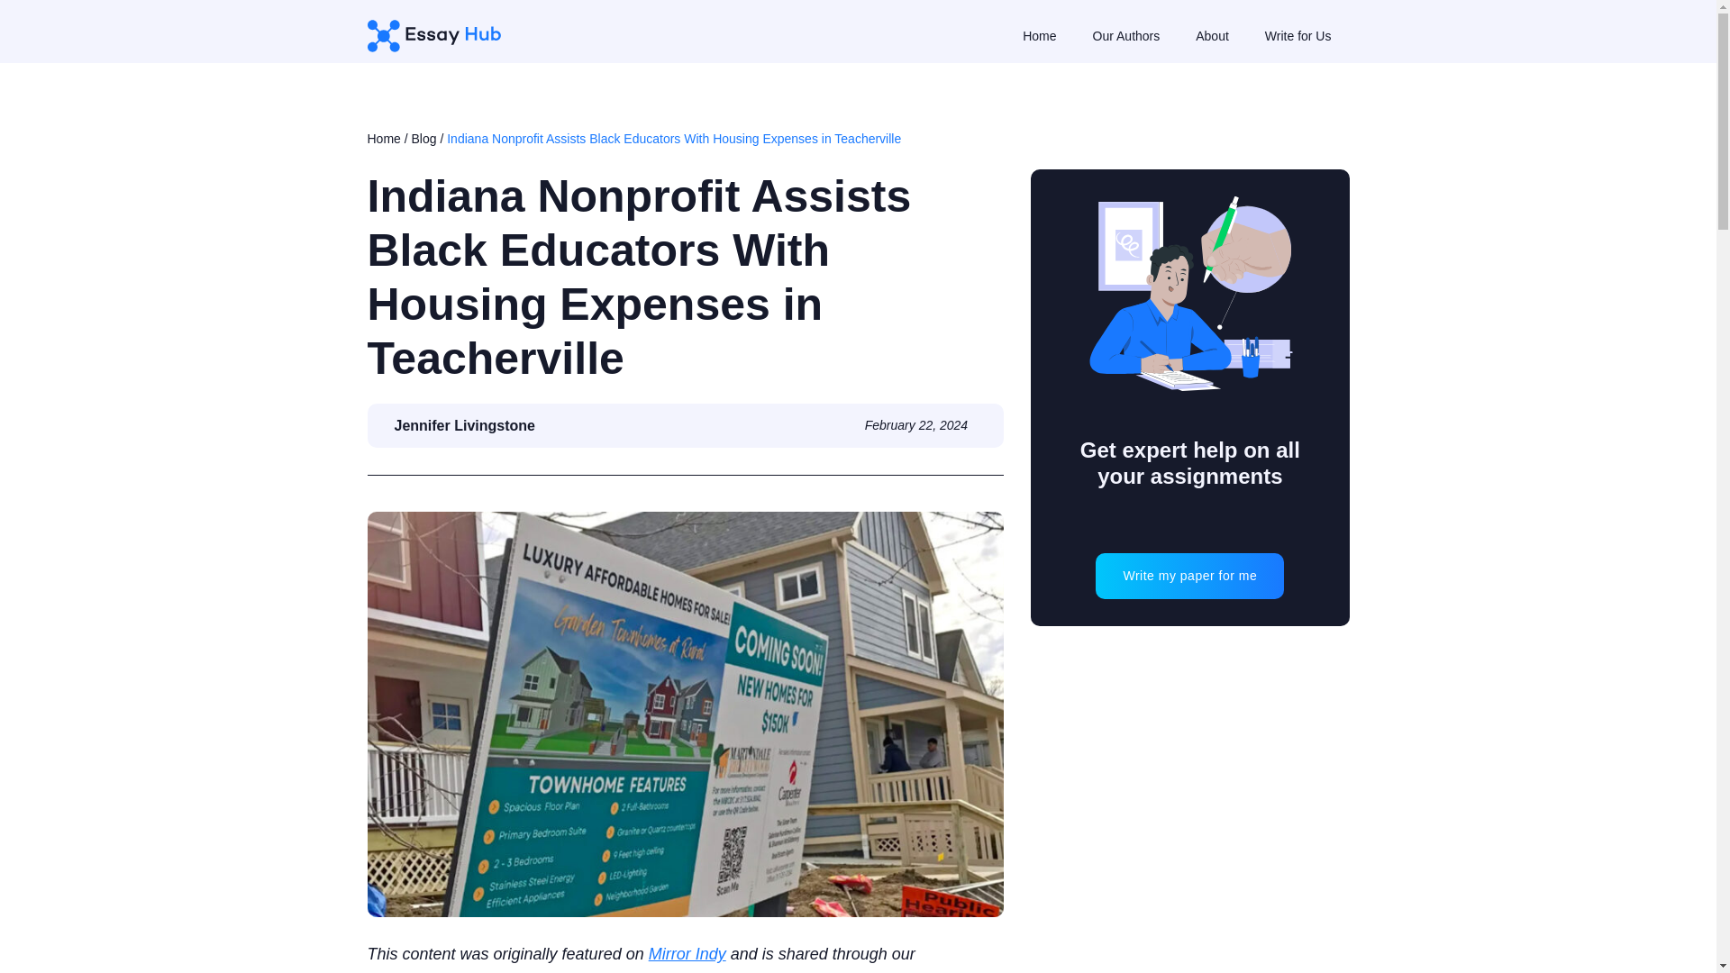  I want to click on Jennifer Livingstone, so click(460, 425).